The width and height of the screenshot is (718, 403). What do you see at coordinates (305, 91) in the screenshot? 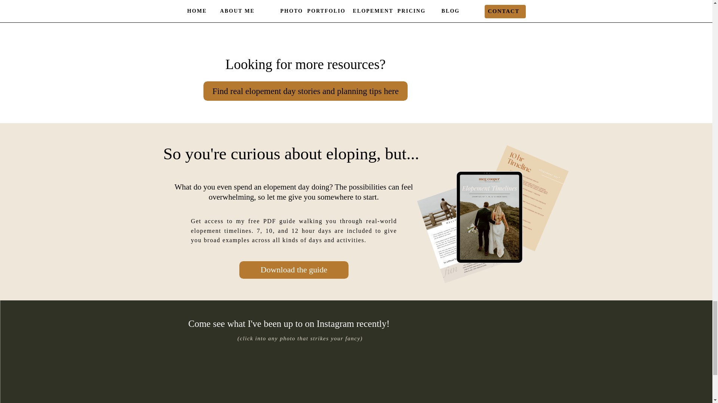
I see `Find real elopement day stories and planning tips here` at bounding box center [305, 91].